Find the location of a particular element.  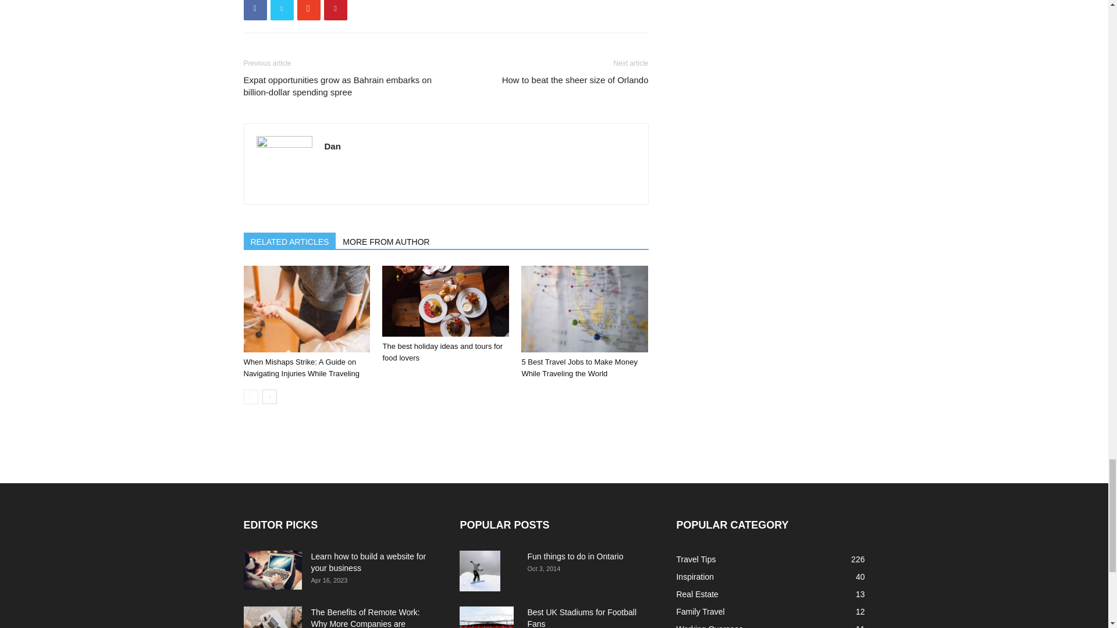

5 Best Travel Jobs to Make Money While Traveling the World is located at coordinates (579, 367).